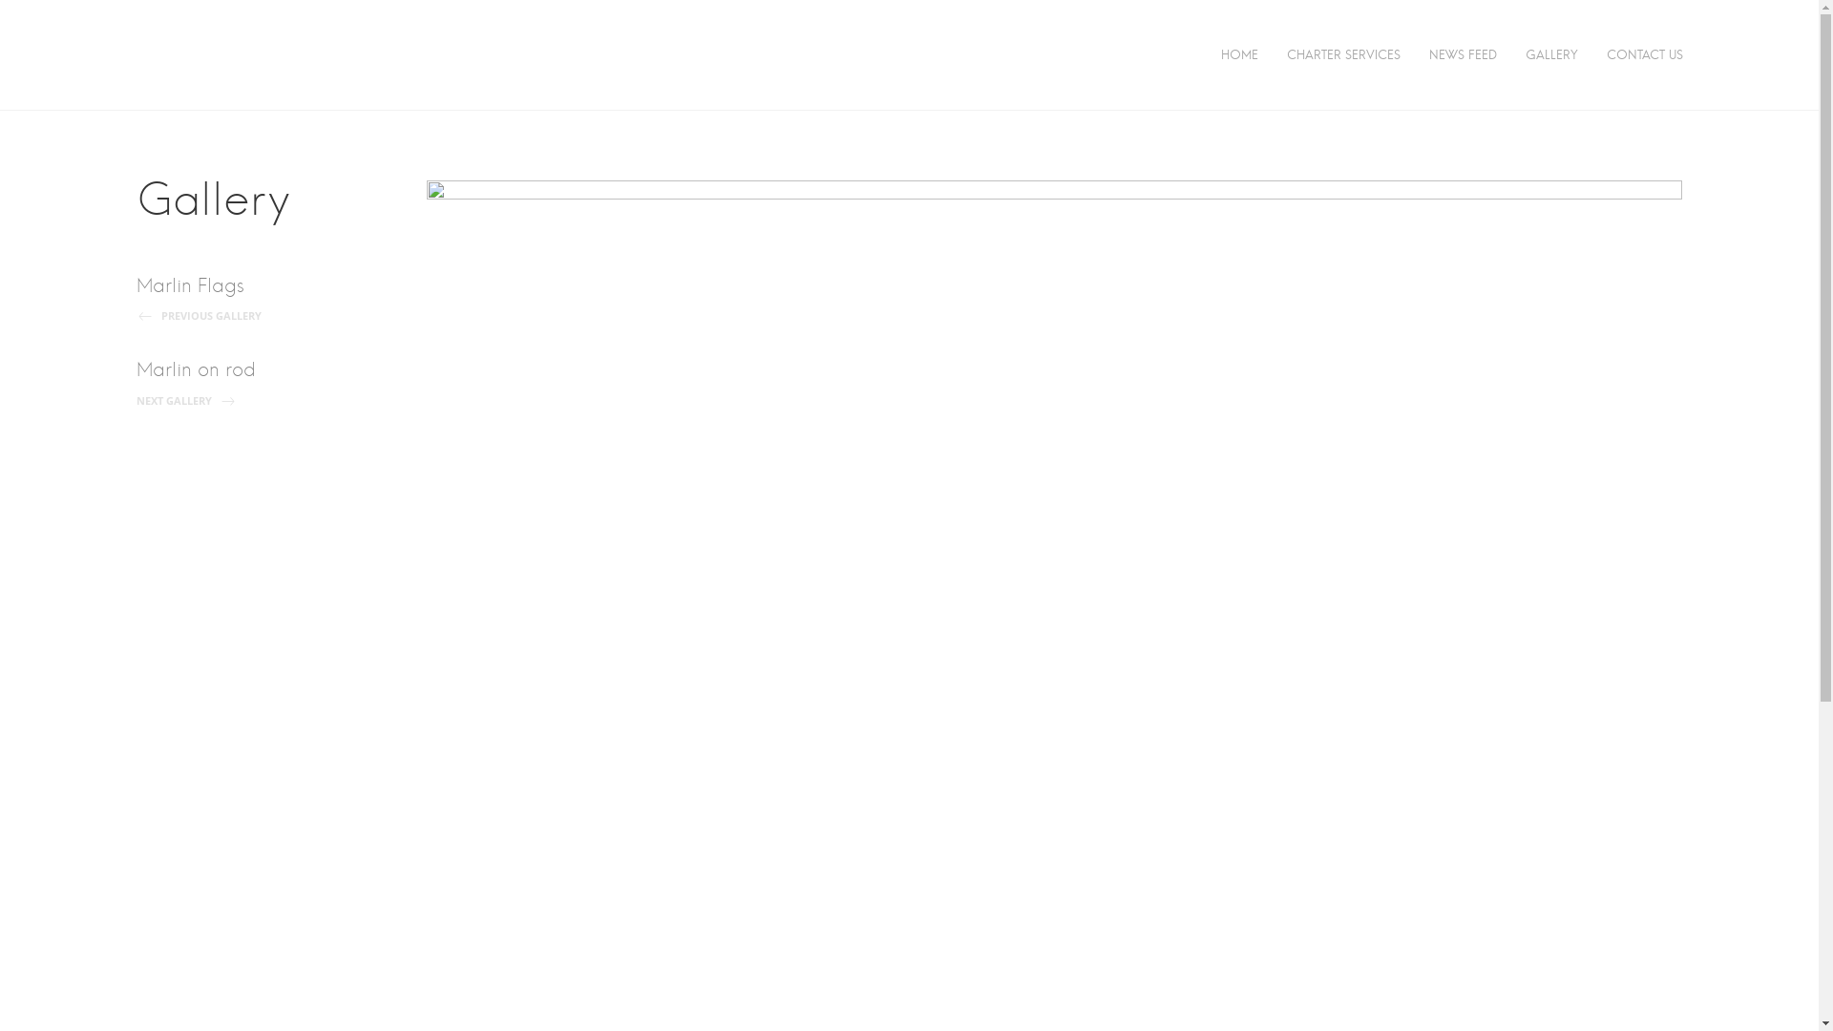  What do you see at coordinates (252, 382) in the screenshot?
I see `Marlin on rod
NEXT GALLERY` at bounding box center [252, 382].